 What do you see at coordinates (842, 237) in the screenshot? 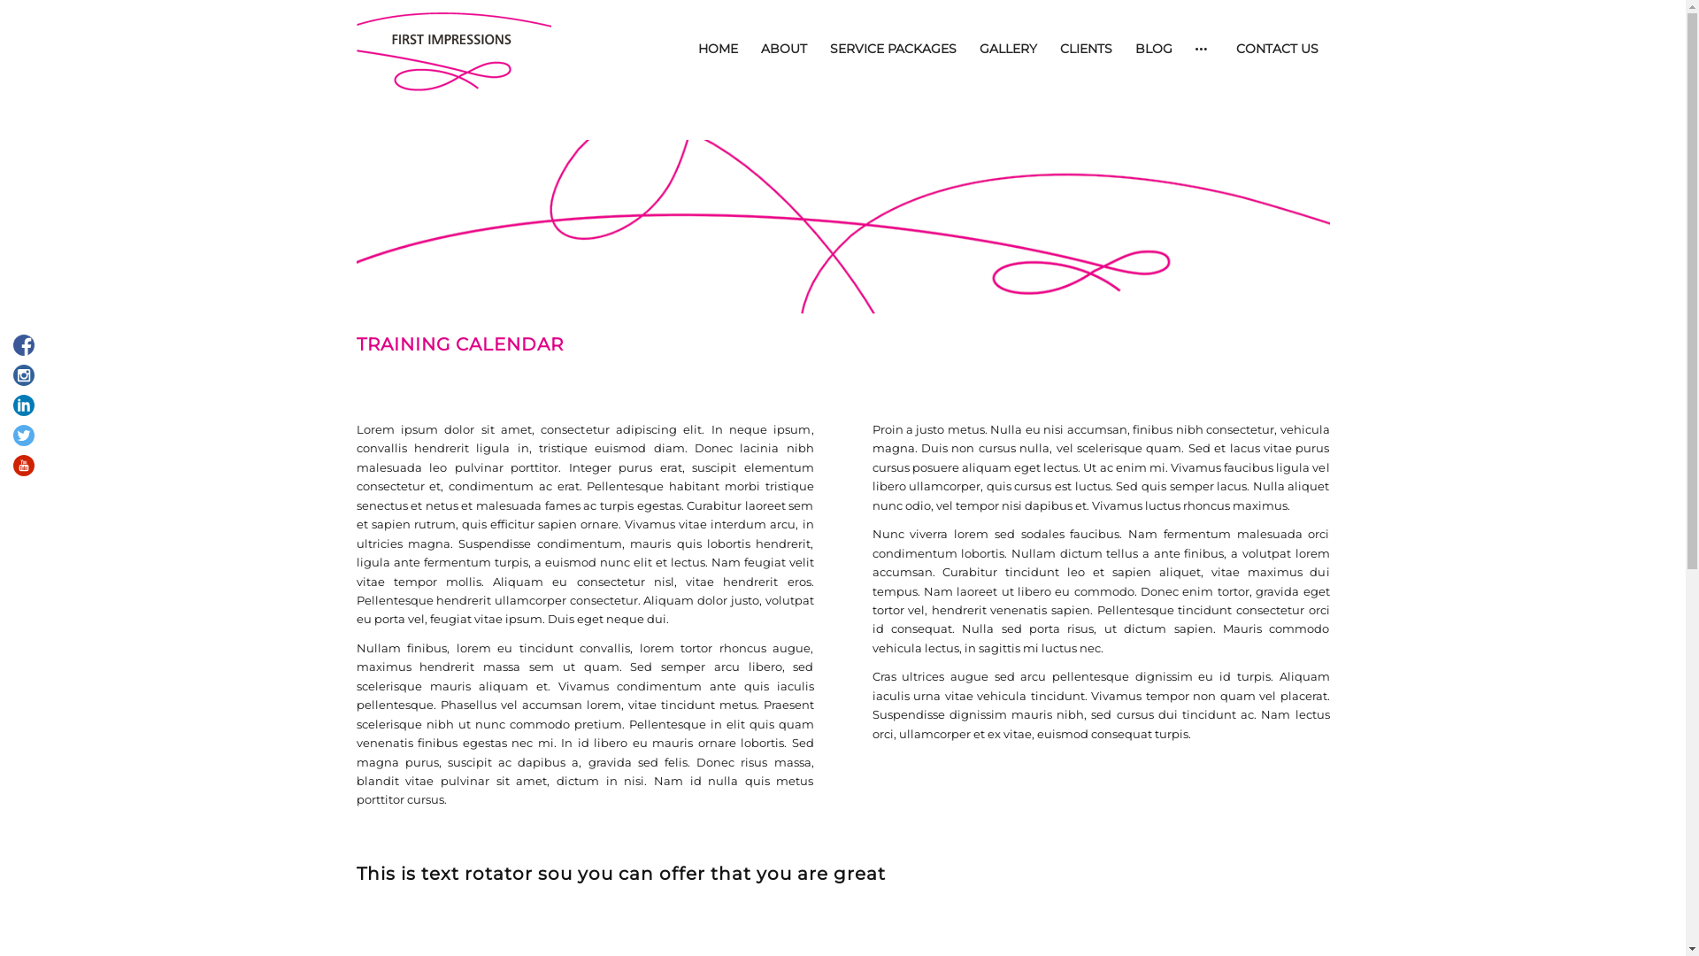
I see `Favicon Logo` at bounding box center [842, 237].